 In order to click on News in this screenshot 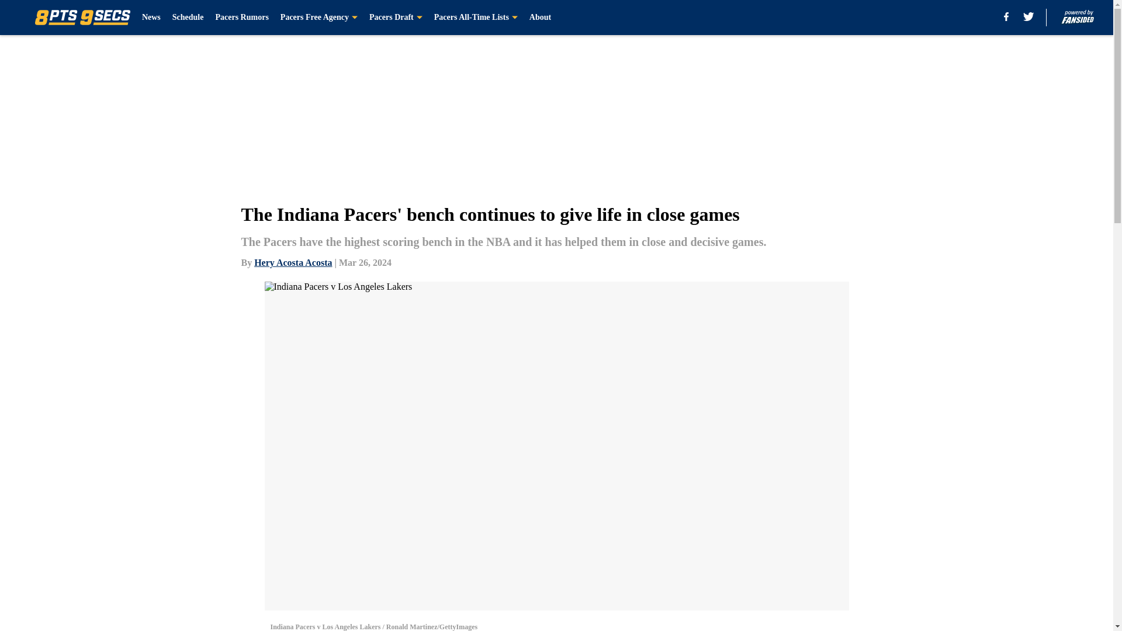, I will do `click(151, 18)`.